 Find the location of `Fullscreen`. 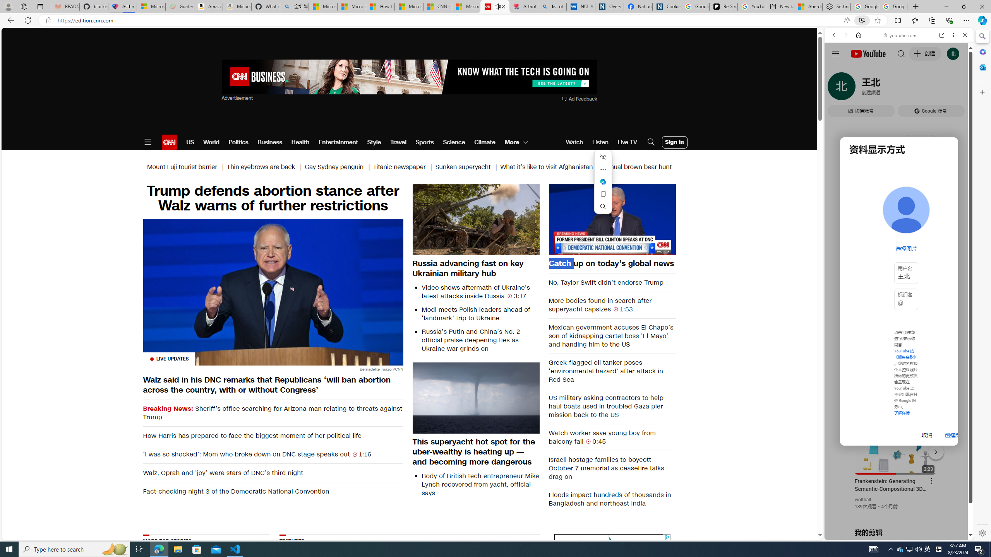

Fullscreen is located at coordinates (665, 249).